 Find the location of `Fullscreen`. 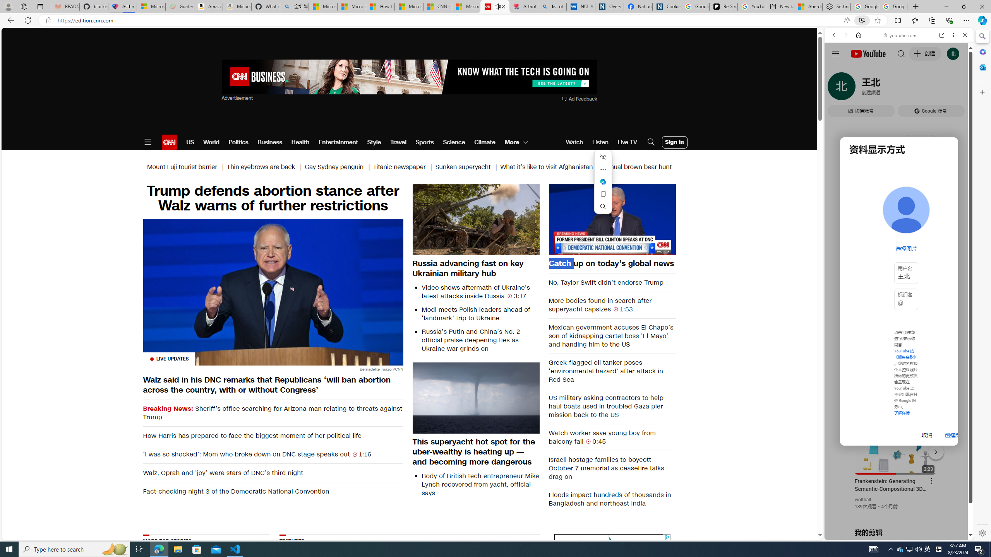

Fullscreen is located at coordinates (665, 249).